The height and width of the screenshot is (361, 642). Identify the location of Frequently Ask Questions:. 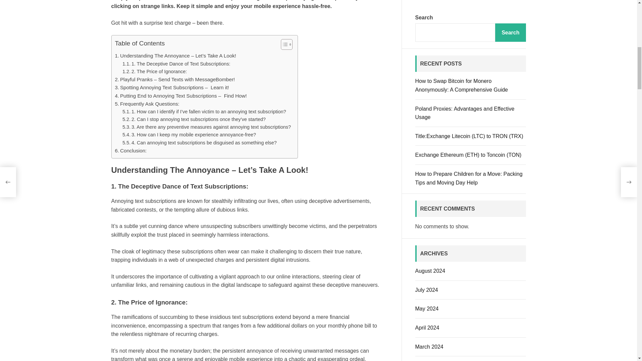
(147, 104).